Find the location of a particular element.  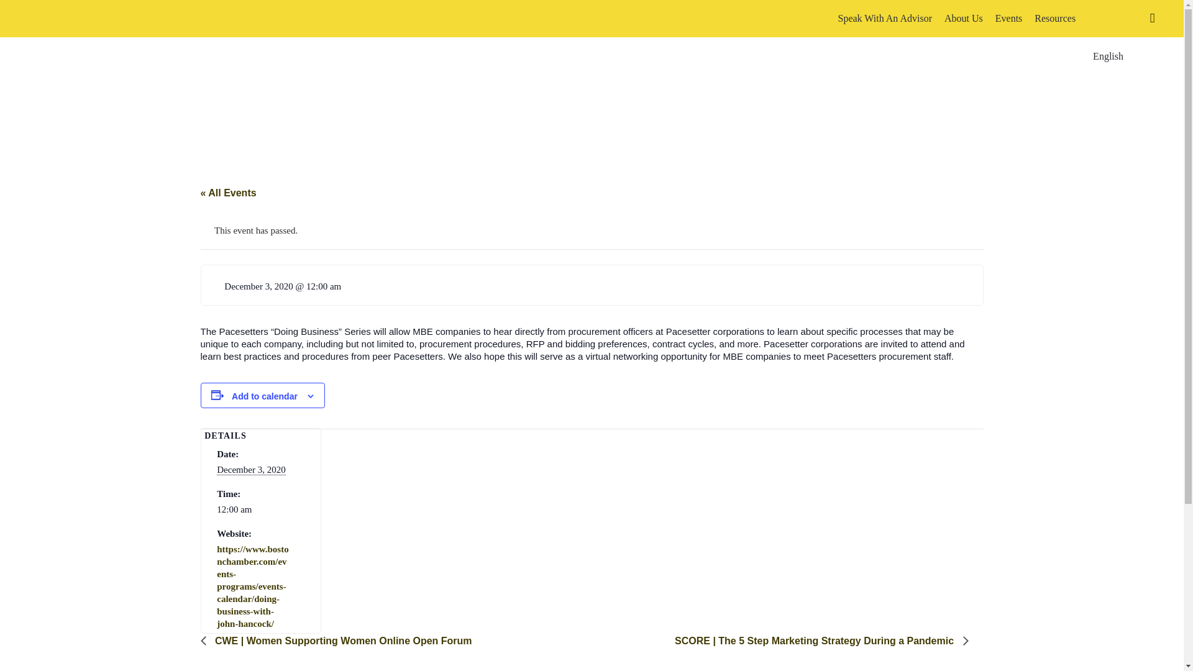

English is located at coordinates (1107, 19).